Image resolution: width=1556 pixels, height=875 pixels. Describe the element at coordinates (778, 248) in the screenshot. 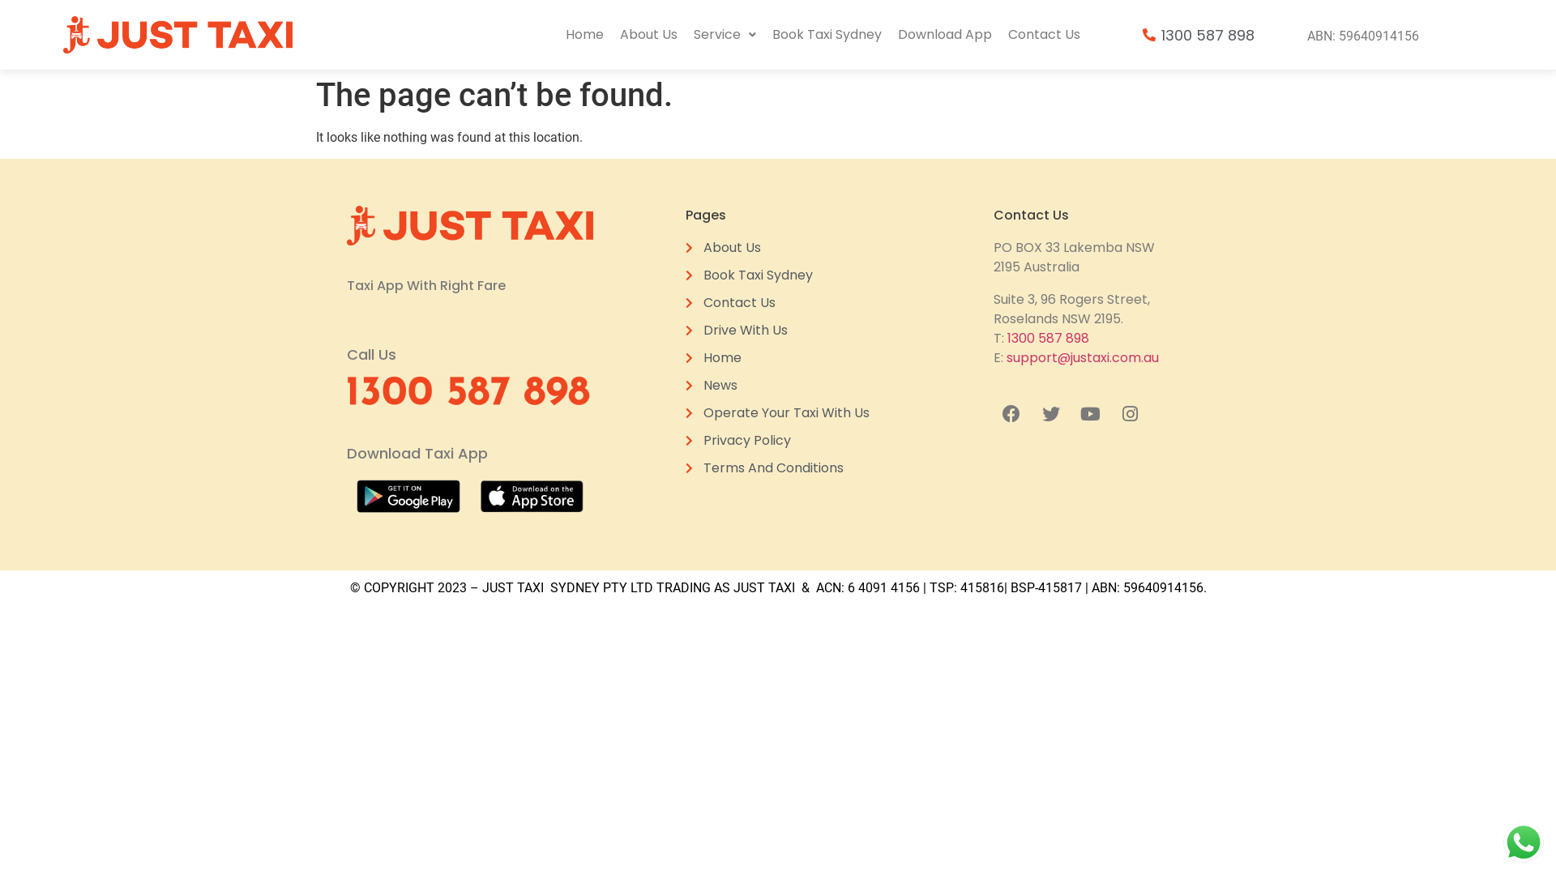

I see `About Us` at that location.